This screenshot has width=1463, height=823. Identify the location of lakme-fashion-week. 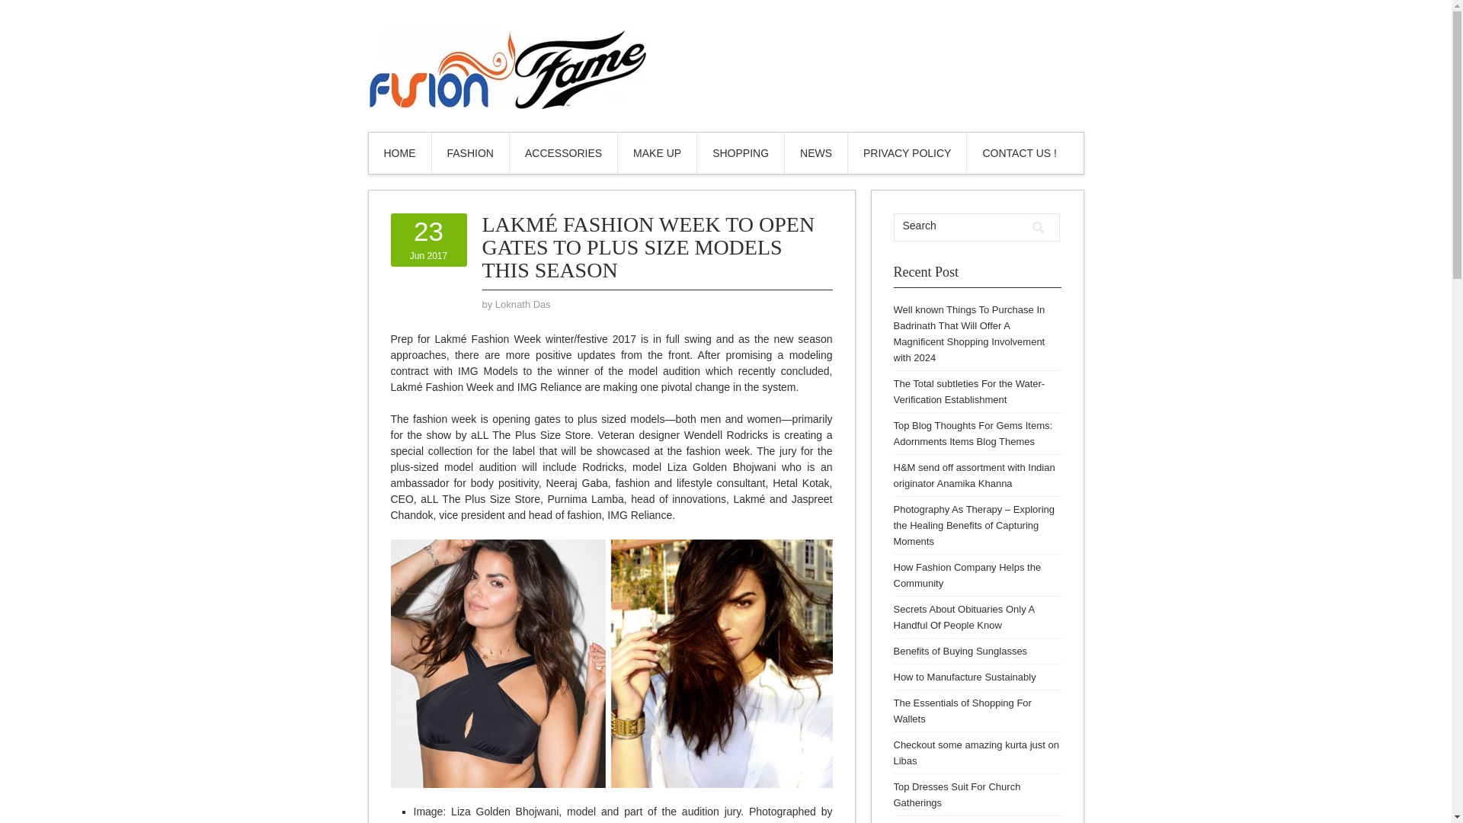
(611, 663).